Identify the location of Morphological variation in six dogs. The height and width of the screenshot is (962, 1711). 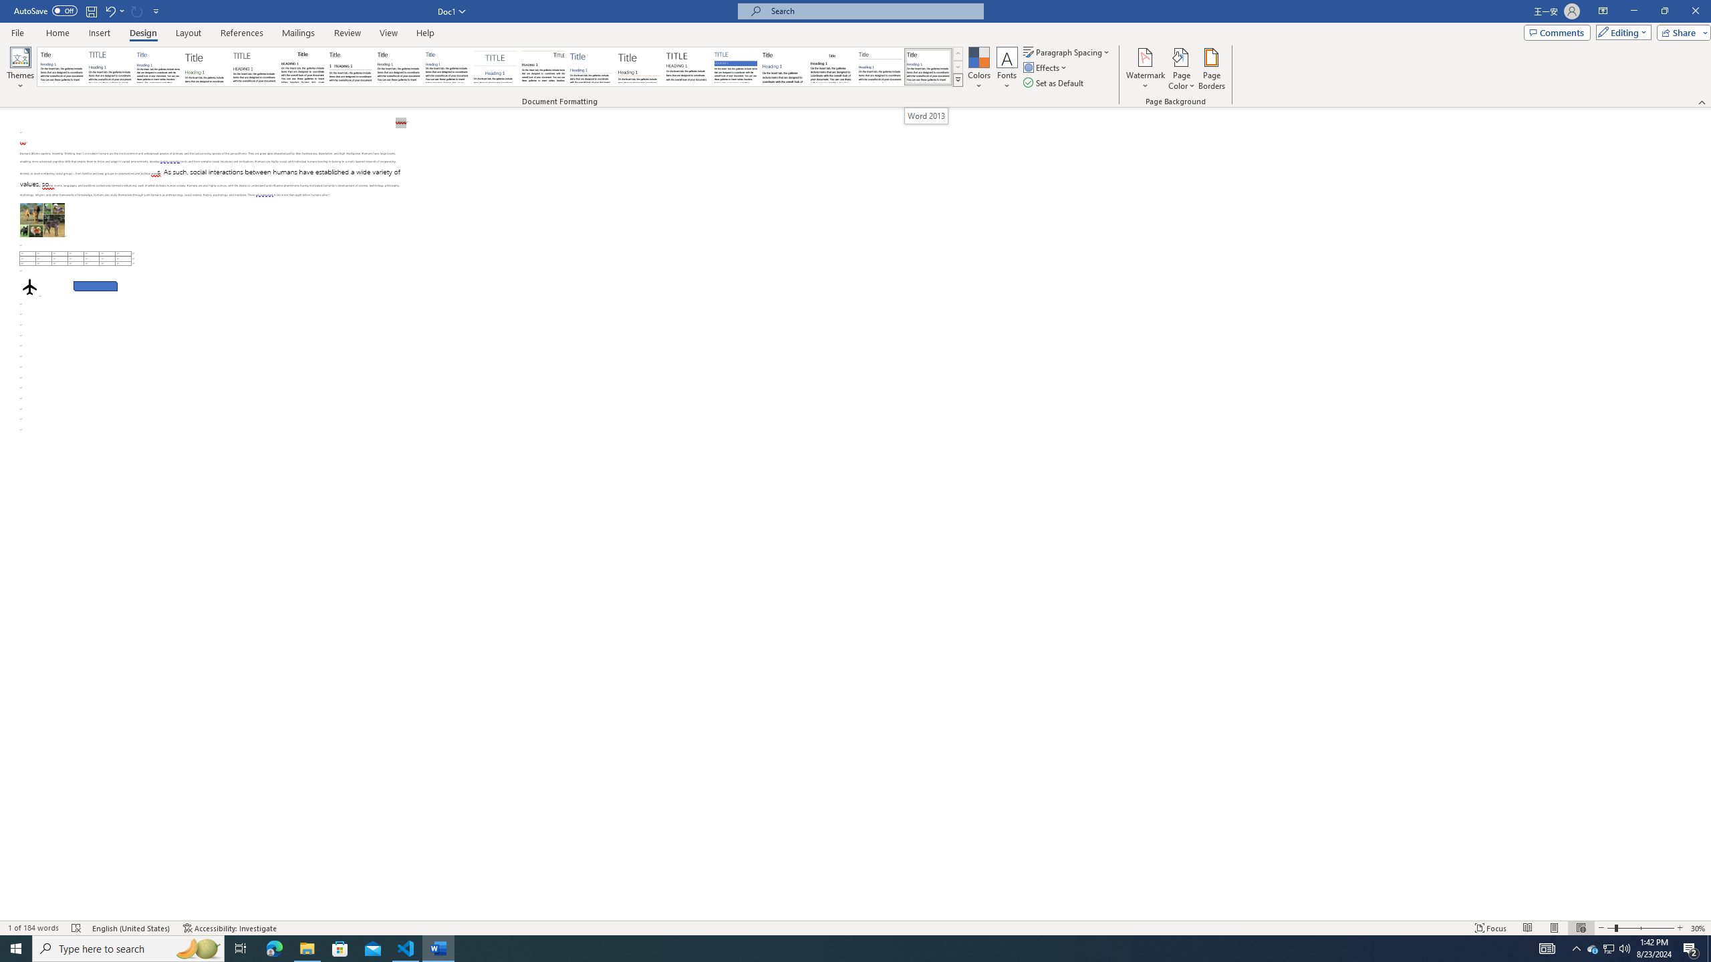
(43, 220).